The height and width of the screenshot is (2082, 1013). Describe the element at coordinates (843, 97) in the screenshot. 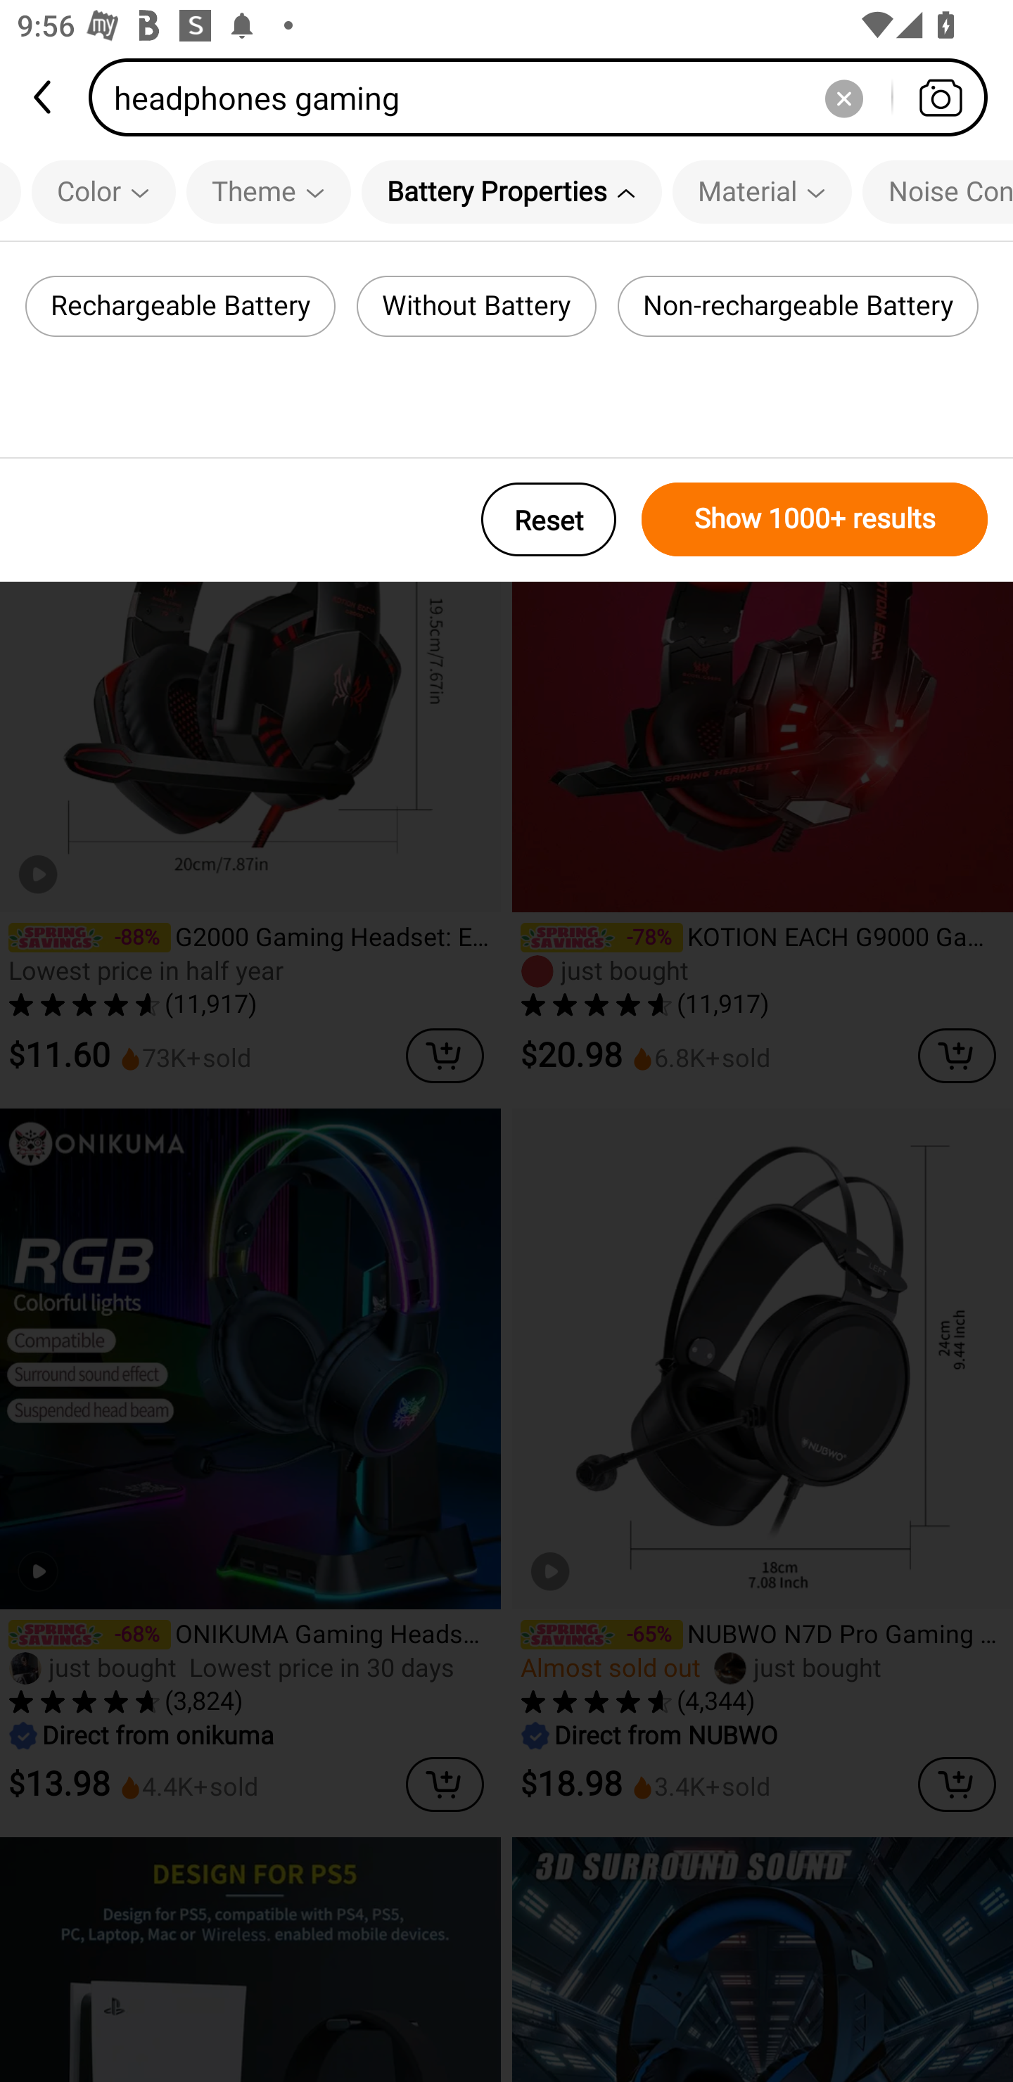

I see `Delete search history` at that location.